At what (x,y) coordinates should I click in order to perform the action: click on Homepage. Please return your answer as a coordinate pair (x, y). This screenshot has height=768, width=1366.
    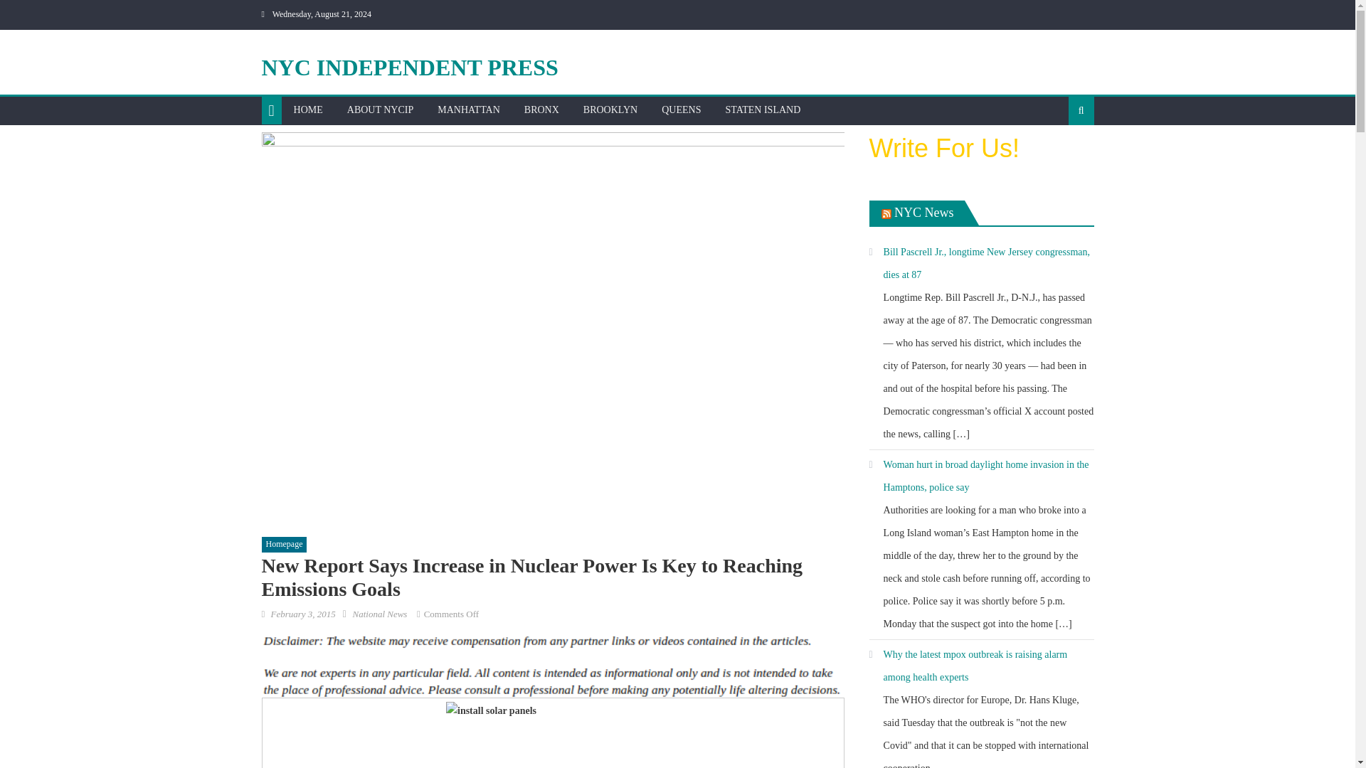
    Looking at the image, I should click on (285, 544).